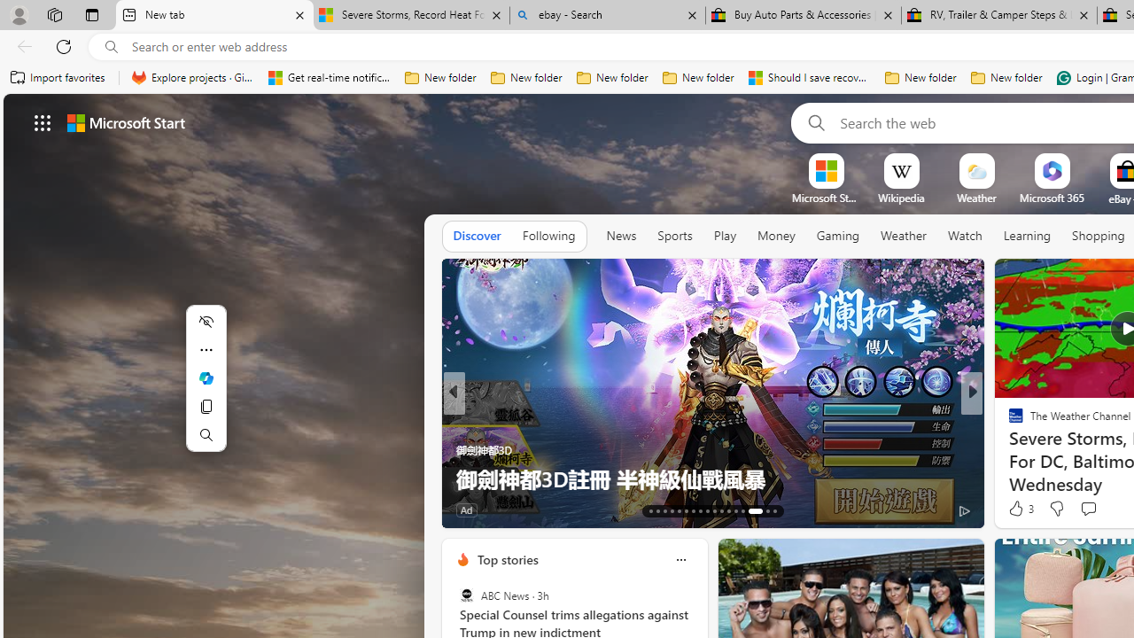  What do you see at coordinates (608, 16) in the screenshot?
I see `ebay - Search` at bounding box center [608, 16].